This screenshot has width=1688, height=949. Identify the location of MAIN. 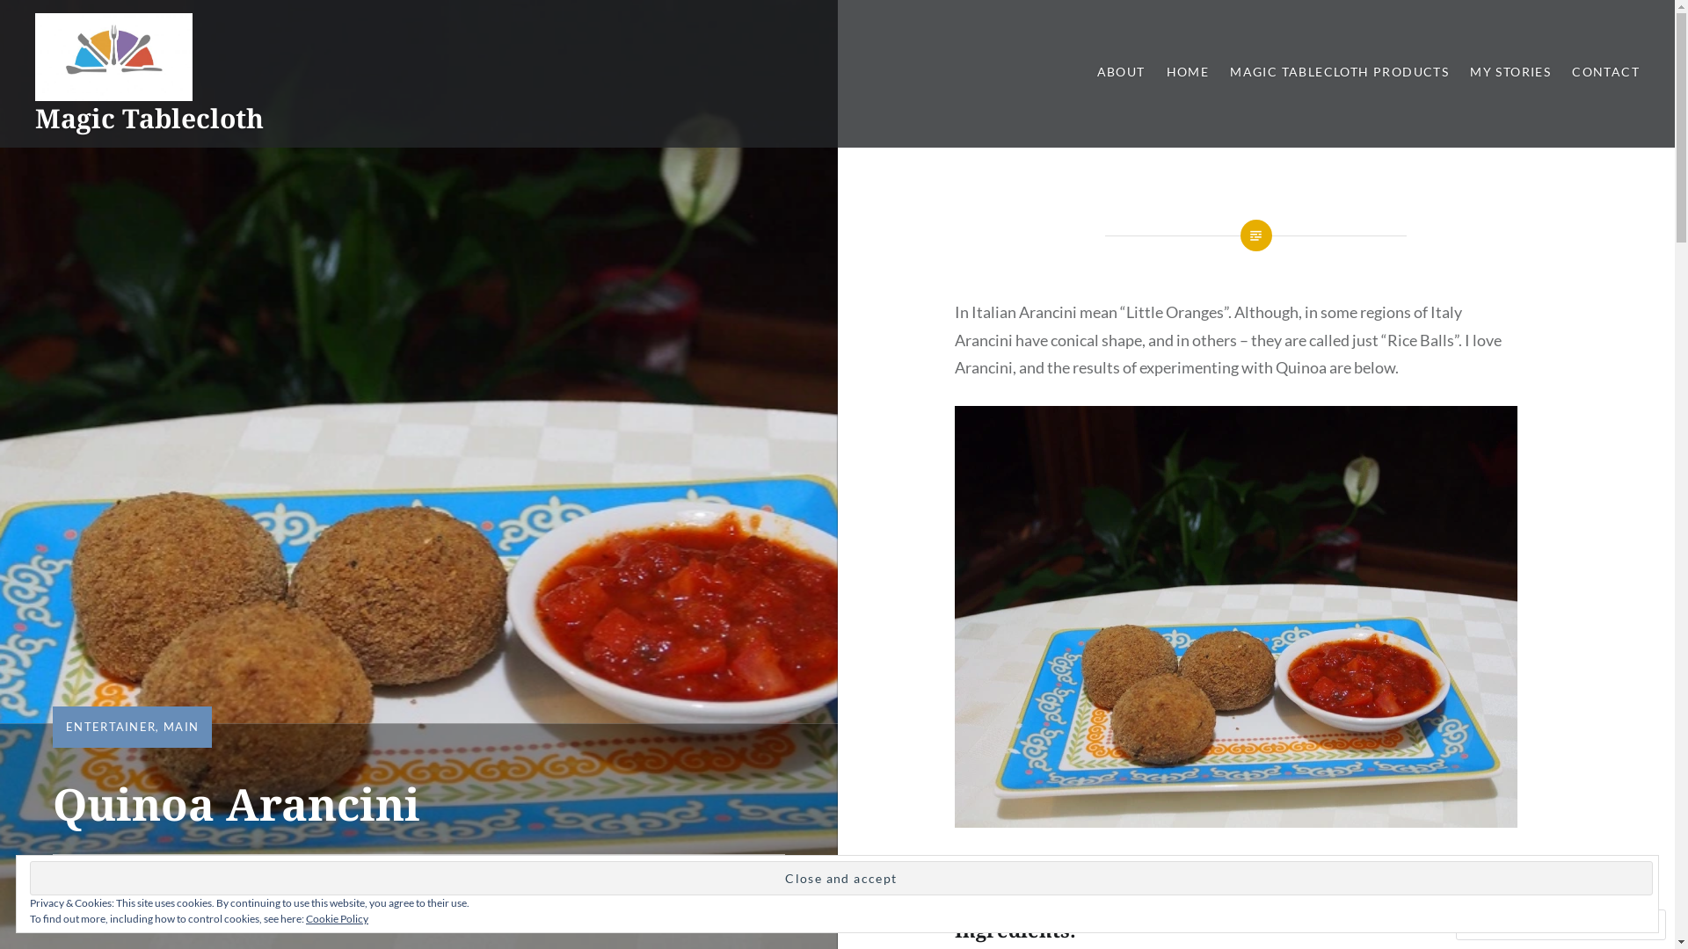
(181, 727).